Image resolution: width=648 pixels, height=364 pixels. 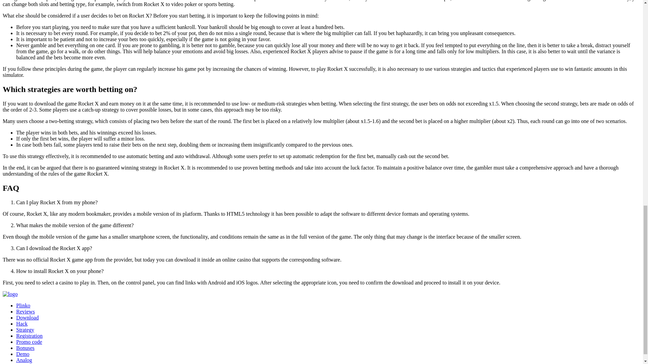 What do you see at coordinates (22, 324) in the screenshot?
I see `Hack` at bounding box center [22, 324].